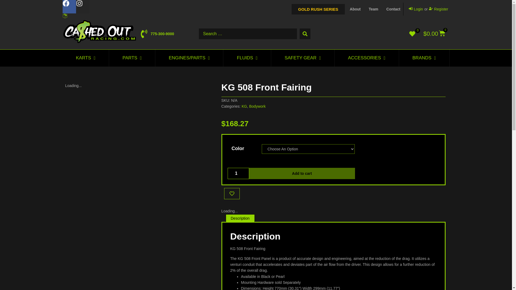  I want to click on Register, so click(438, 9).